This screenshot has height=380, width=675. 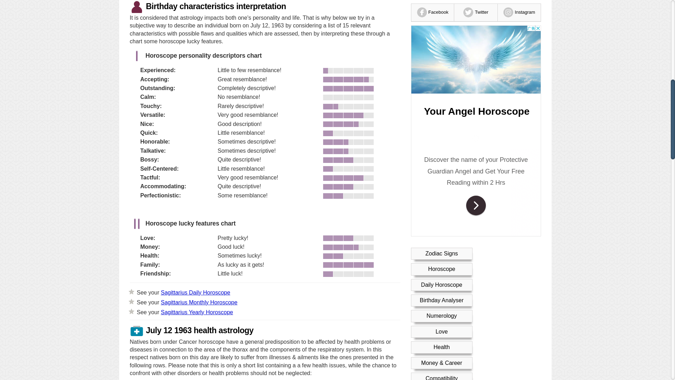 I want to click on Sagittarius Daily Horoscope, so click(x=195, y=292).